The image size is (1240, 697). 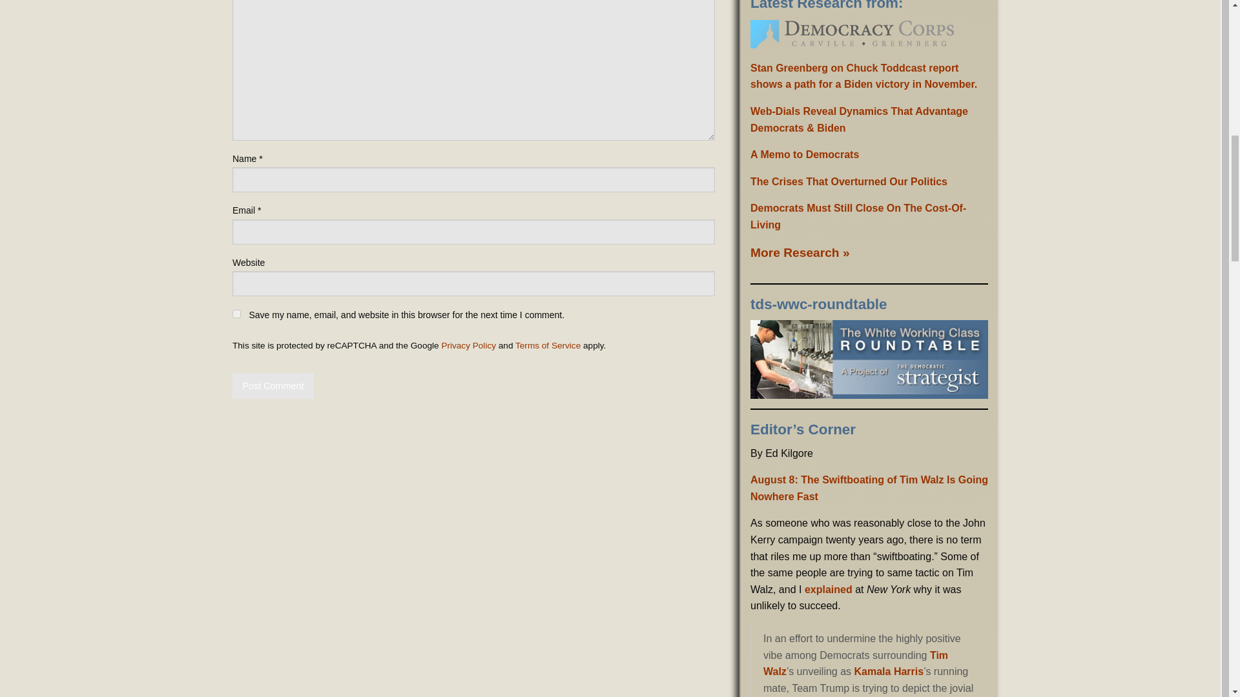 What do you see at coordinates (548, 346) in the screenshot?
I see `Terms of Service` at bounding box center [548, 346].